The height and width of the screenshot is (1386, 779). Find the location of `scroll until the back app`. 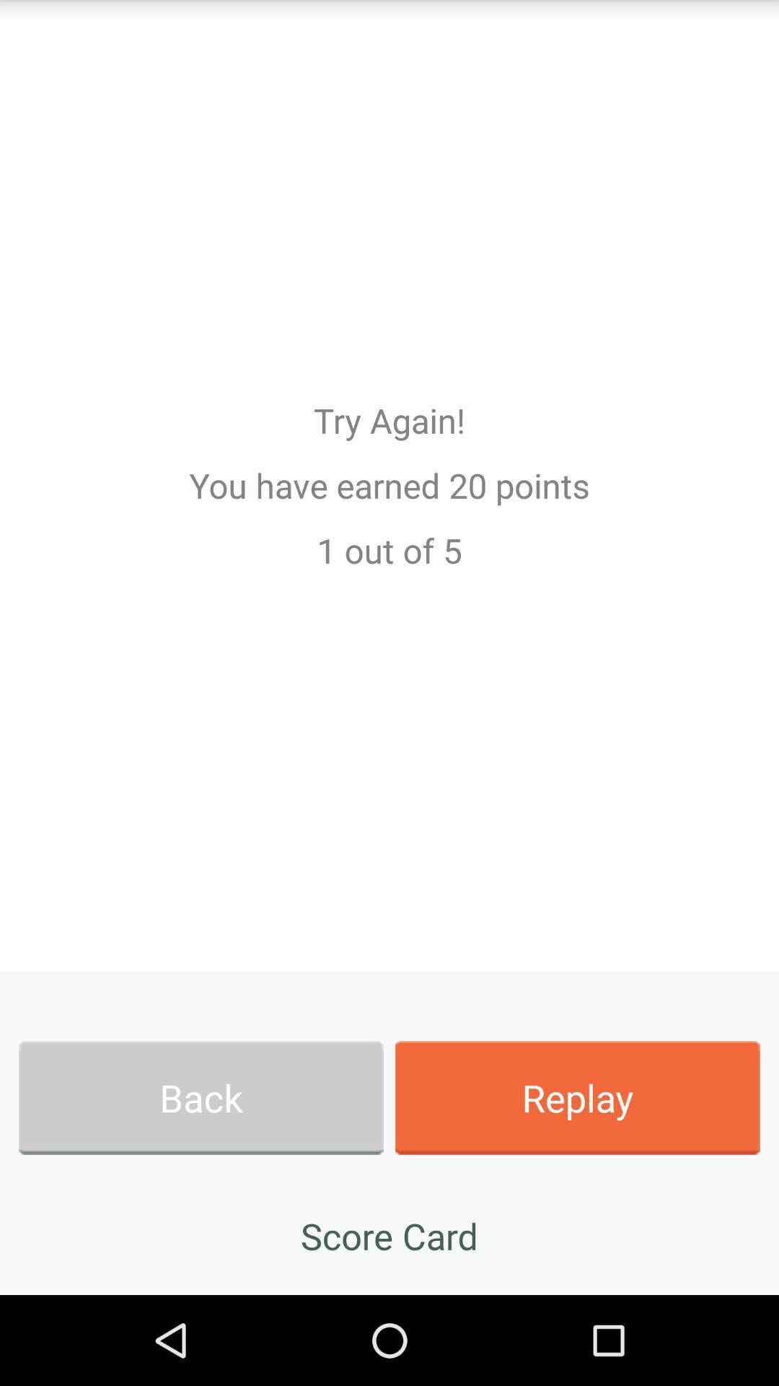

scroll until the back app is located at coordinates (201, 1097).